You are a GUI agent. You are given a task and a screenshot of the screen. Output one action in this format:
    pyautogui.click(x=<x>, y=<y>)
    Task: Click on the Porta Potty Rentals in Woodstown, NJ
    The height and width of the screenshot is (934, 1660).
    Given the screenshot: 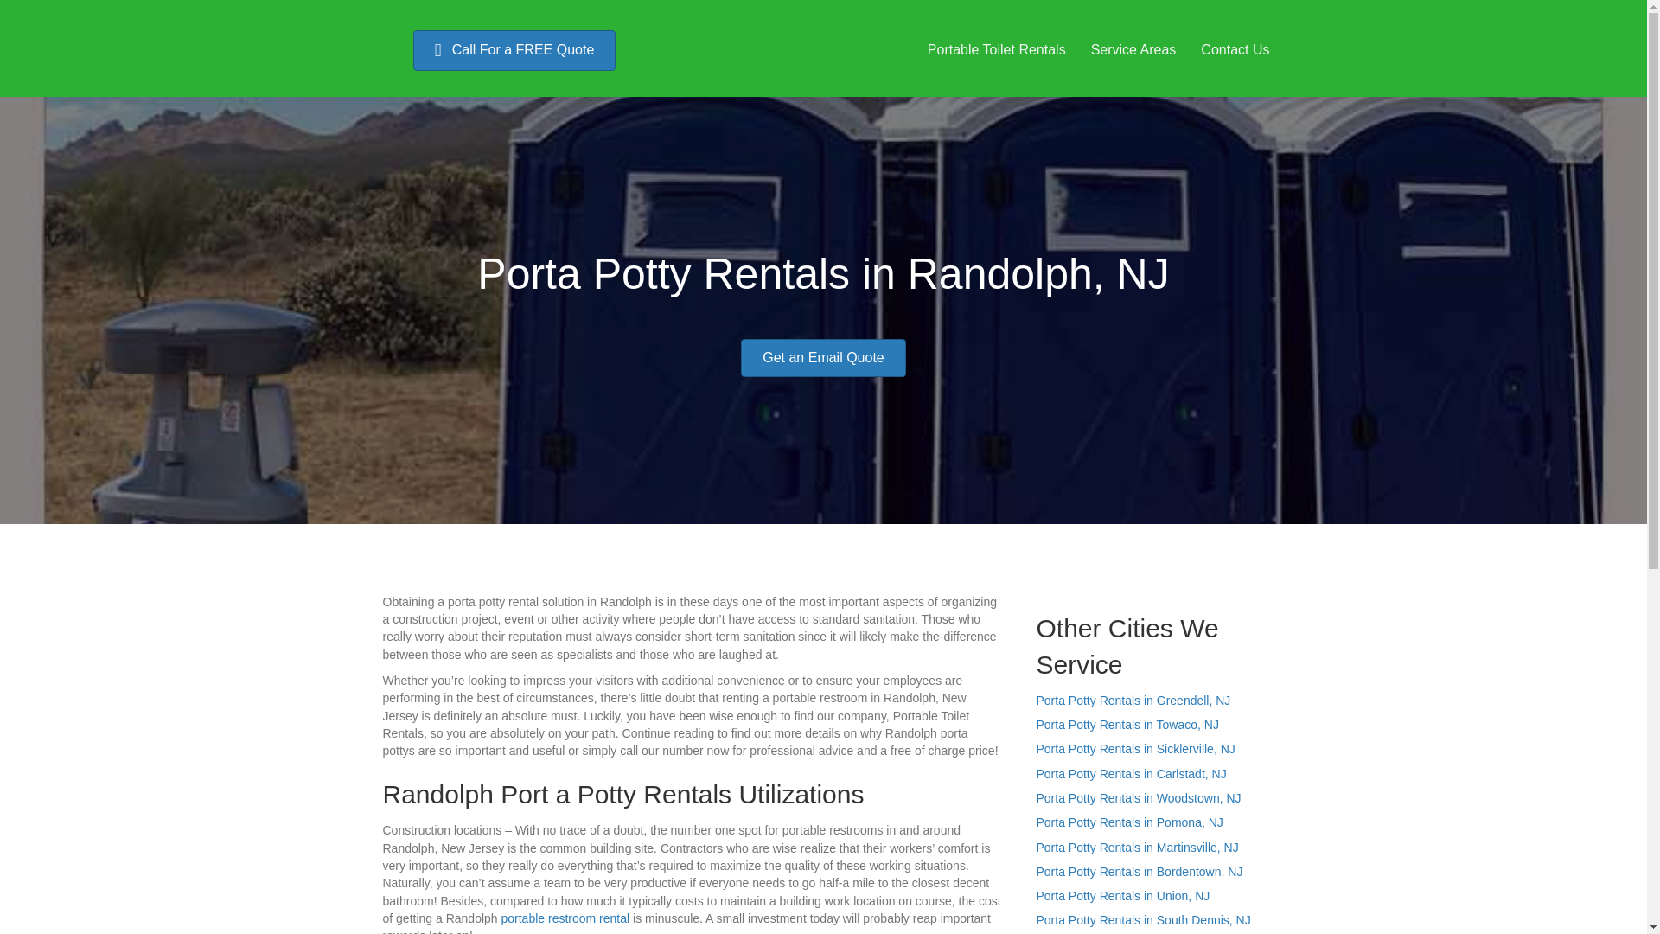 What is the action you would take?
    pyautogui.click(x=1138, y=797)
    